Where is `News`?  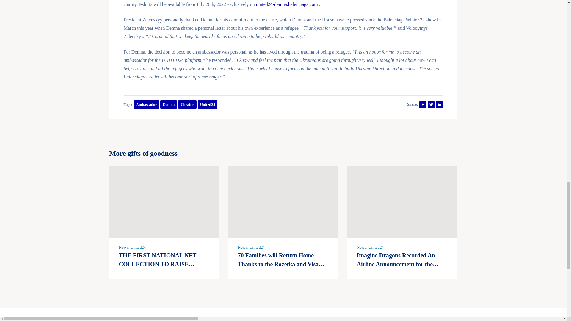
News is located at coordinates (243, 247).